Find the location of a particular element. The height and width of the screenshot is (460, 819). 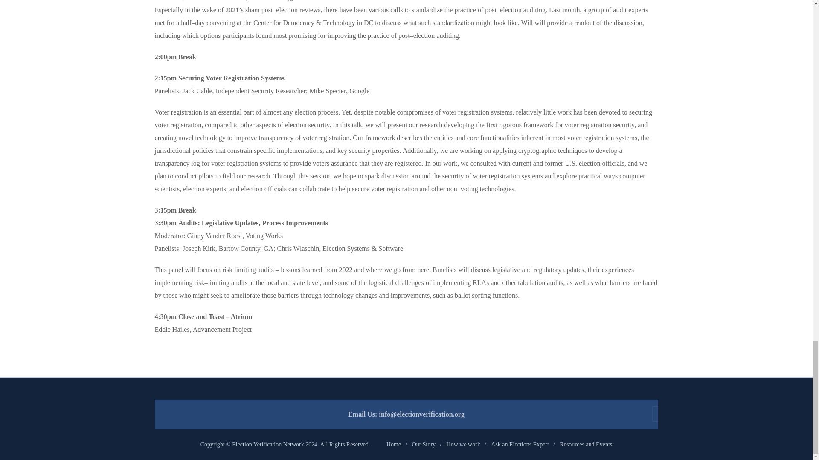

How we work is located at coordinates (463, 444).